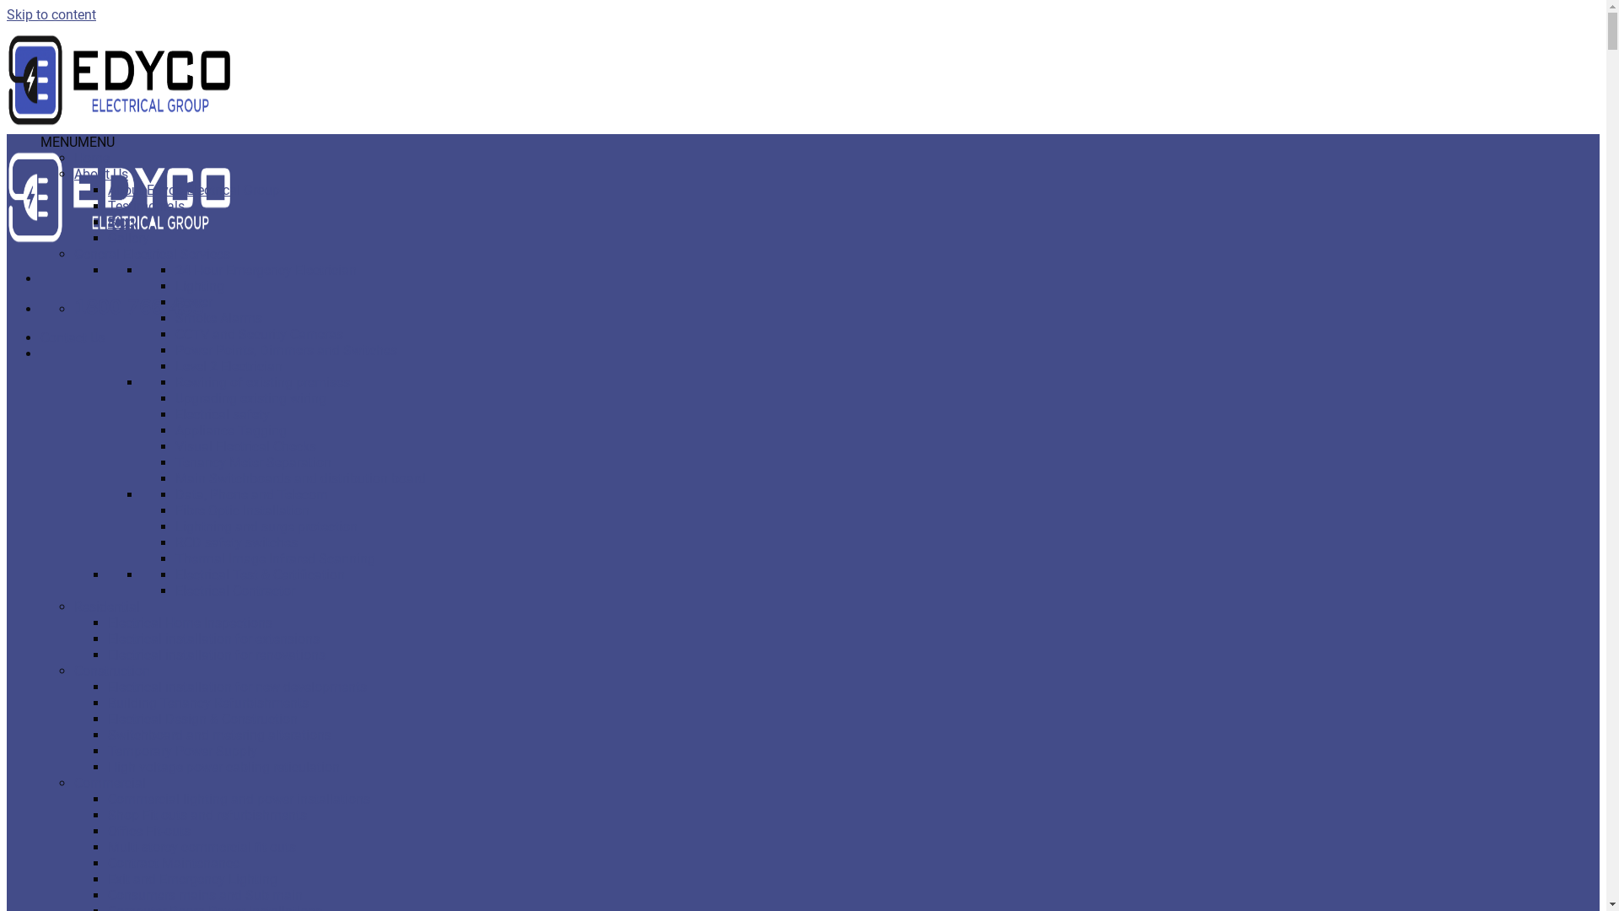 Image resolution: width=1619 pixels, height=911 pixels. I want to click on Consumers mains and Sub main, so click(206, 896).